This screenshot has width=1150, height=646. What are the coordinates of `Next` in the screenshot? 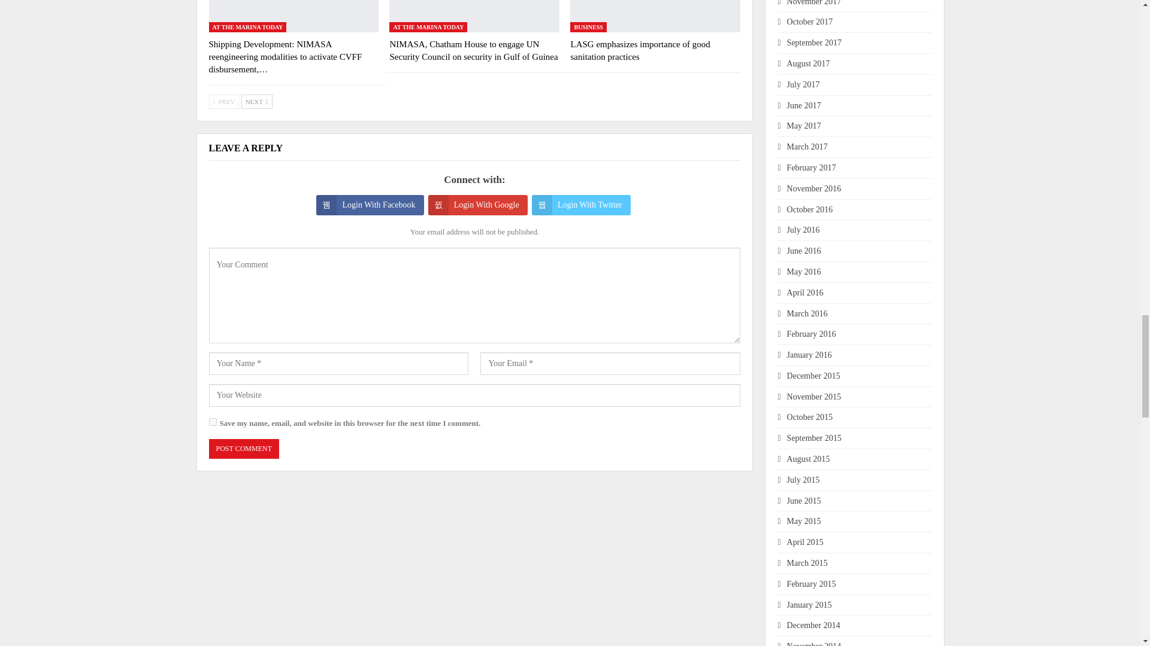 It's located at (257, 102).